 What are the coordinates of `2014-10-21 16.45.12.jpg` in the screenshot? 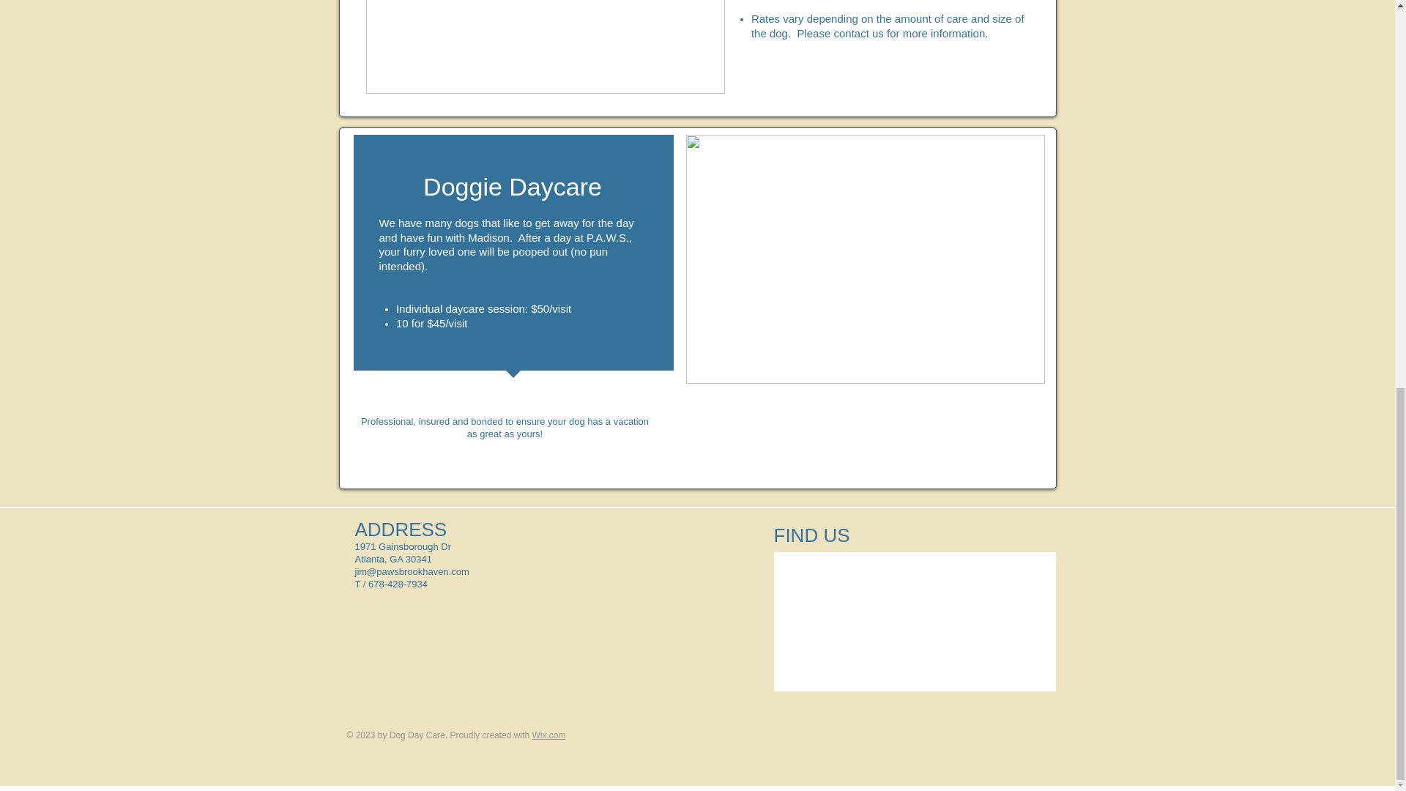 It's located at (545, 47).